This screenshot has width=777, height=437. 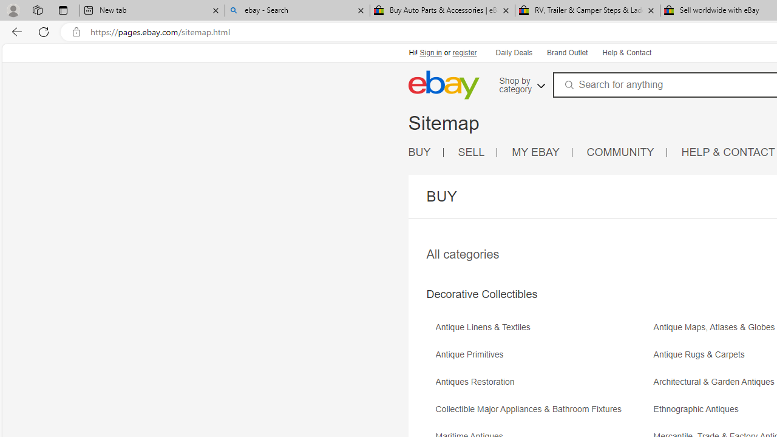 What do you see at coordinates (426, 153) in the screenshot?
I see `BUY` at bounding box center [426, 153].